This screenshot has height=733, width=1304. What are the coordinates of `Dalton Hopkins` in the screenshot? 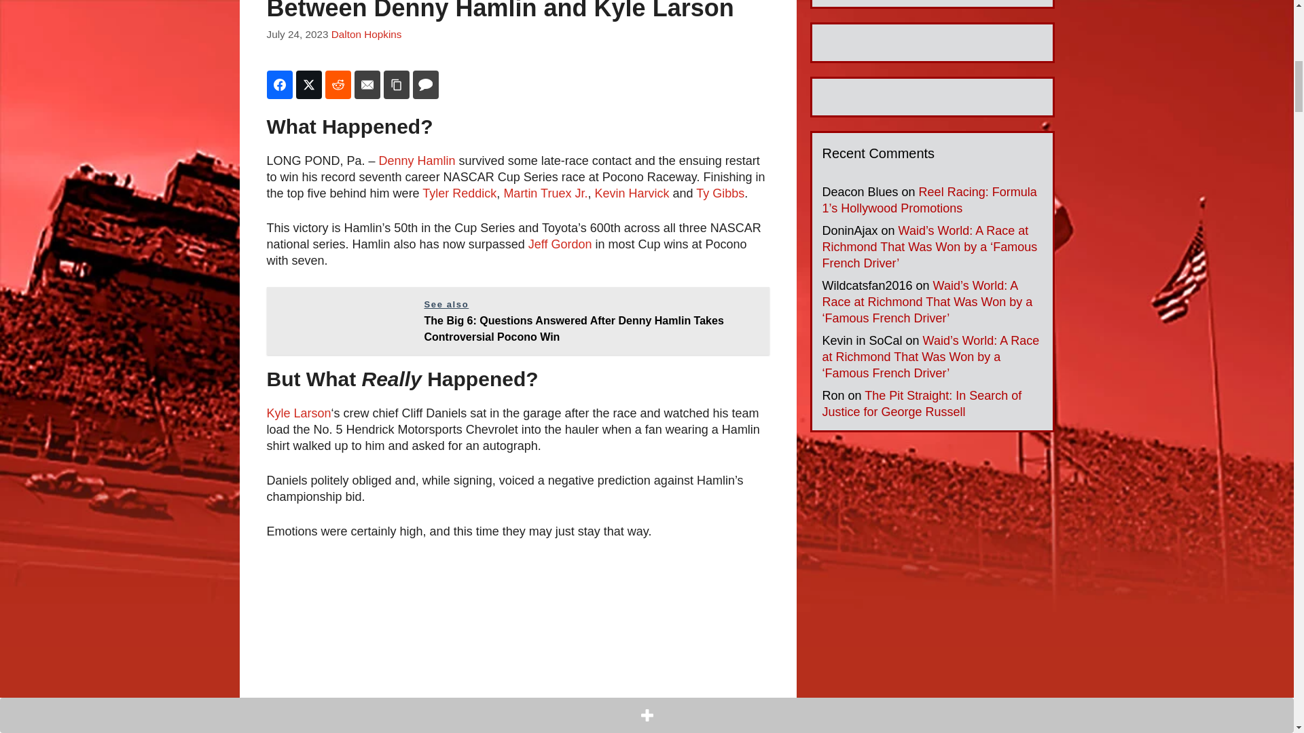 It's located at (366, 34).